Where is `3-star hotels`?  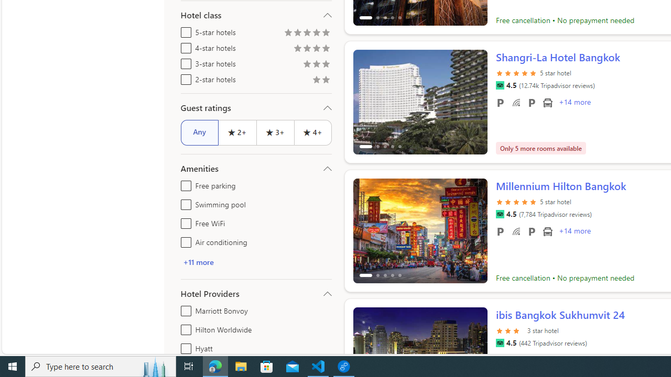
3-star hotels is located at coordinates (184, 62).